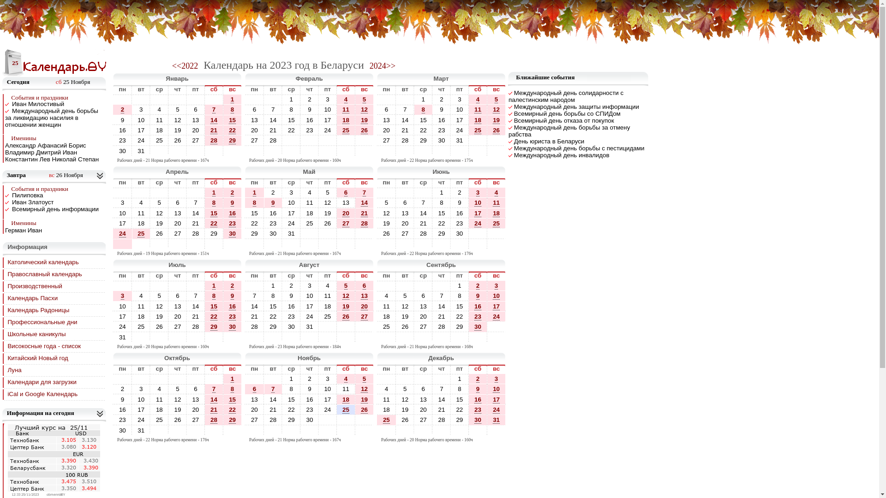  Describe the element at coordinates (328, 338) in the screenshot. I see ` ` at that location.